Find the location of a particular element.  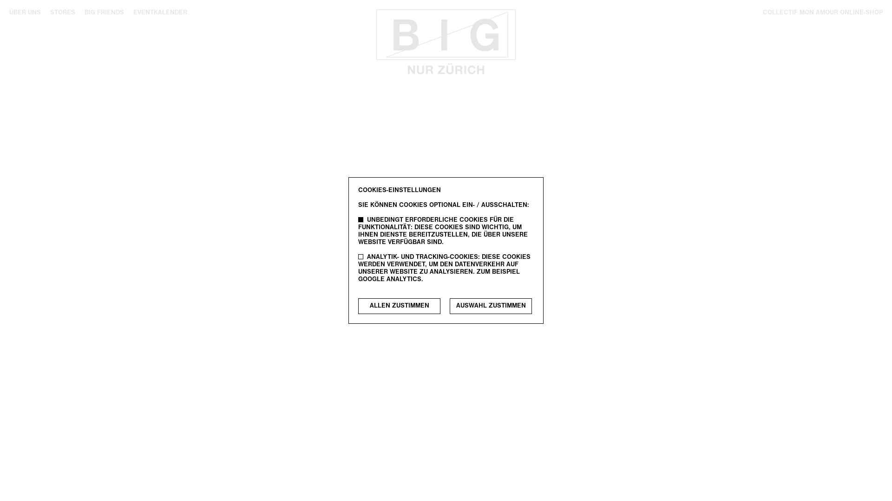

ALLEN ZUSTIMMEN is located at coordinates (400, 306).